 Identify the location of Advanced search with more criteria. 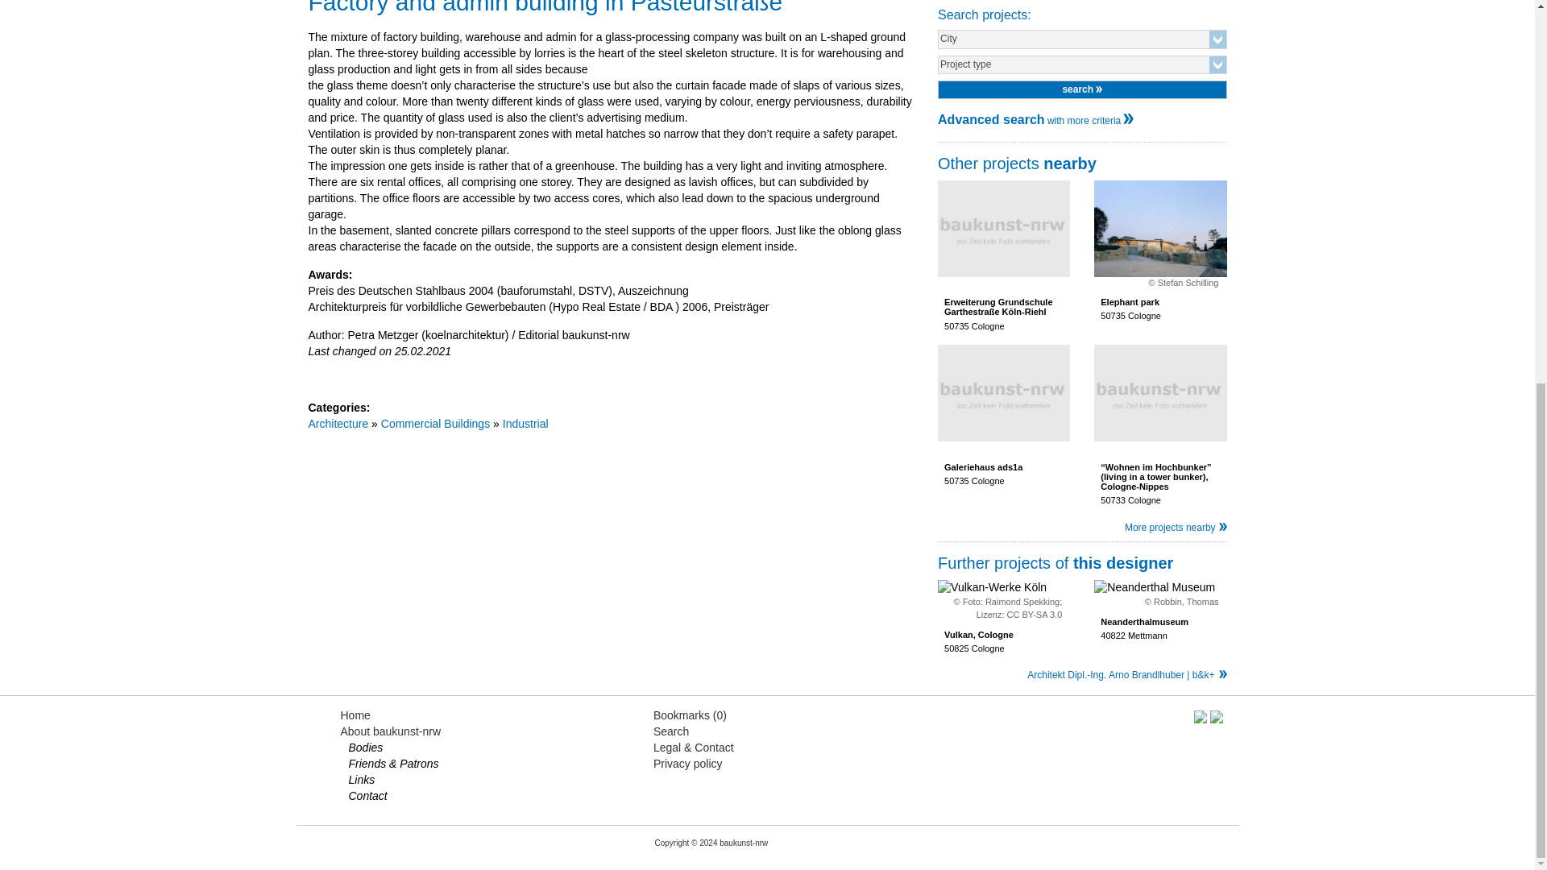
(361, 780).